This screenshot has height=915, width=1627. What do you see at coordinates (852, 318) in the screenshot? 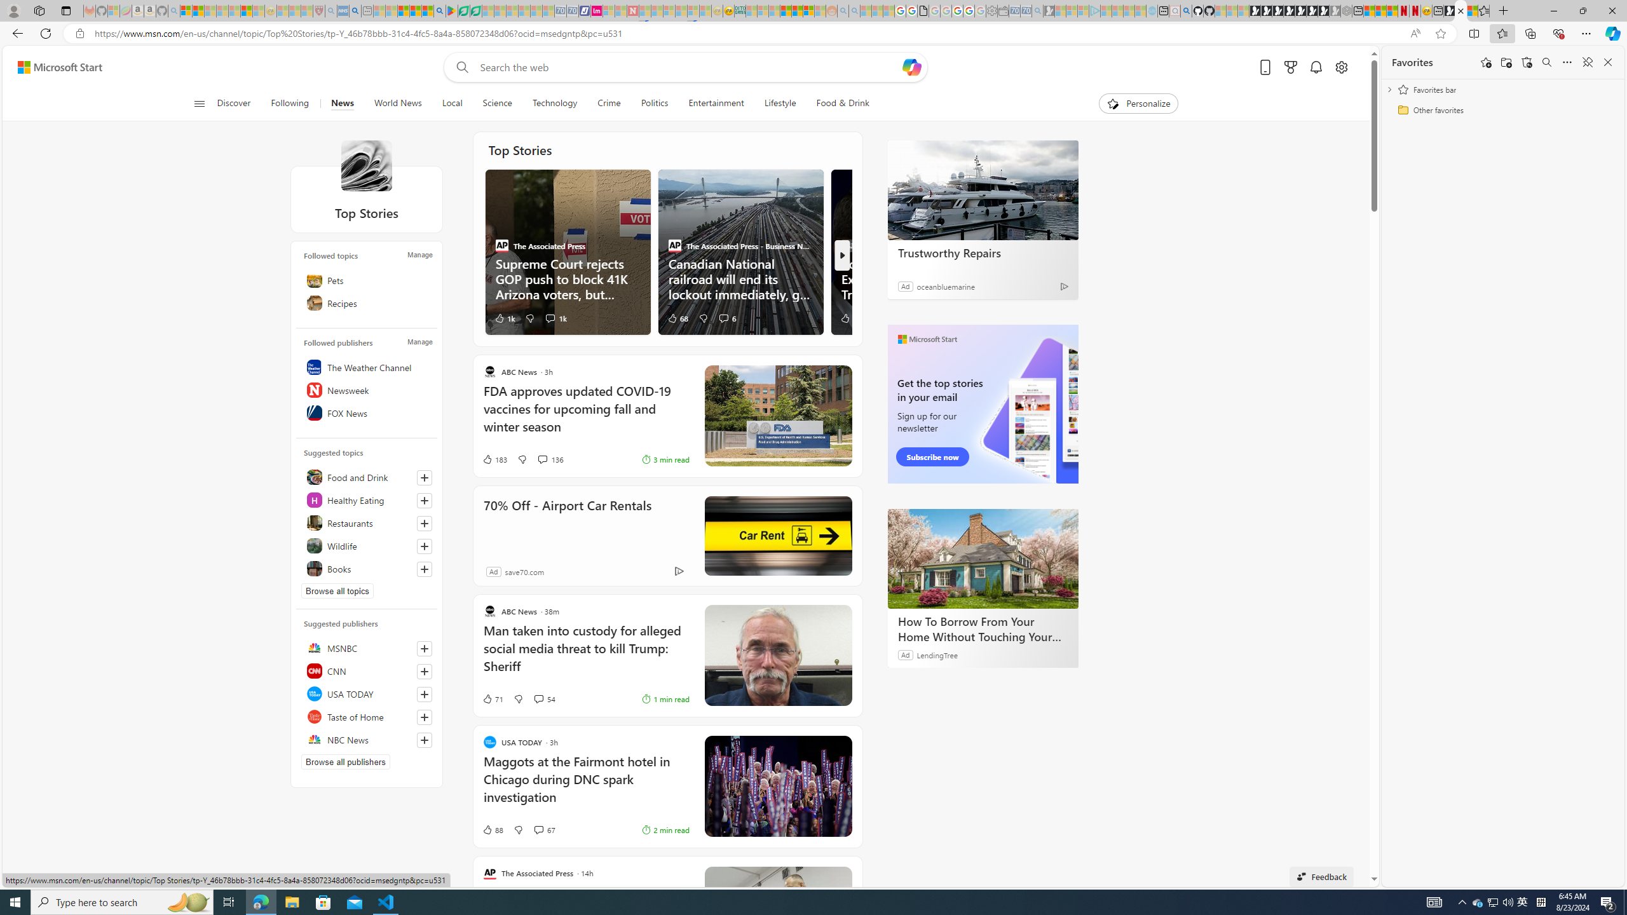
I see `225 Like` at bounding box center [852, 318].